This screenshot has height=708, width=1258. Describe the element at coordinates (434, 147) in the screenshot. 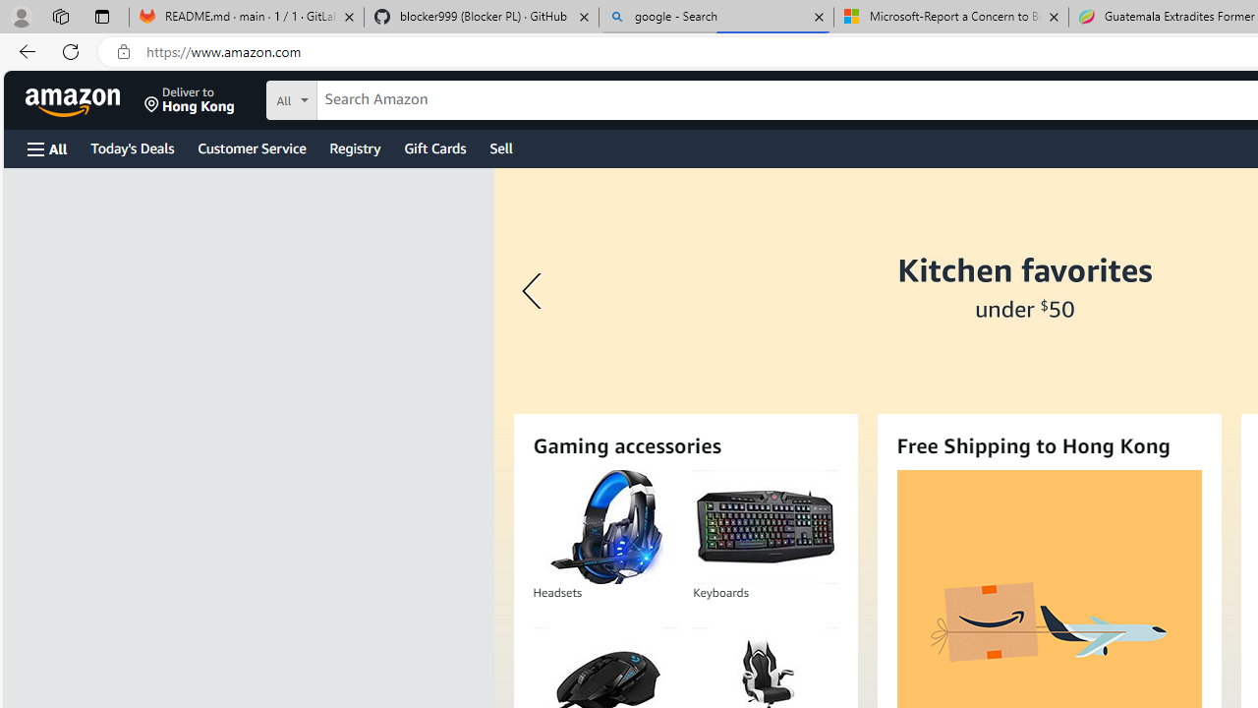

I see `Gift Cards` at that location.